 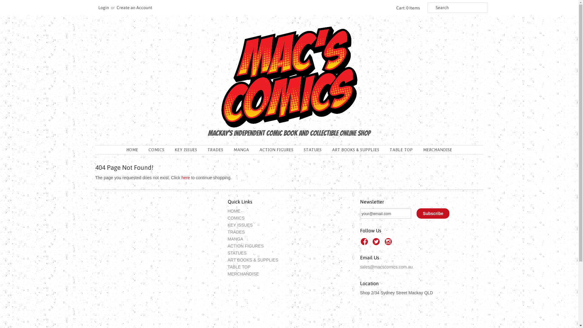 What do you see at coordinates (377, 244) in the screenshot?
I see `Follow us on Twitter!` at bounding box center [377, 244].